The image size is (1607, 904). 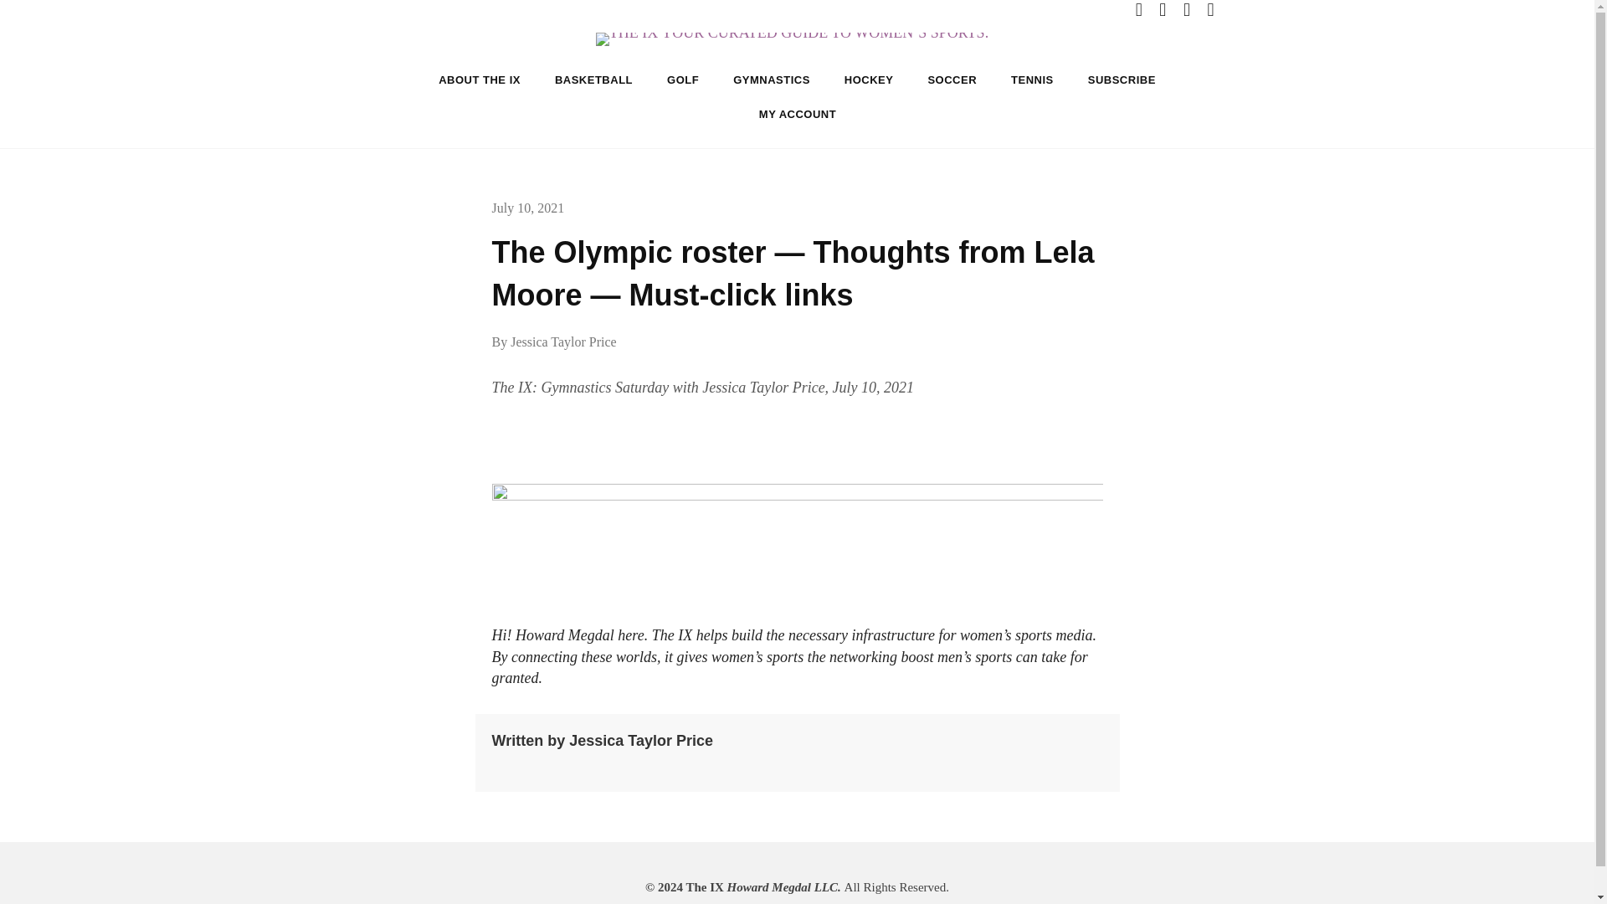 What do you see at coordinates (869, 79) in the screenshot?
I see `HOCKEY` at bounding box center [869, 79].